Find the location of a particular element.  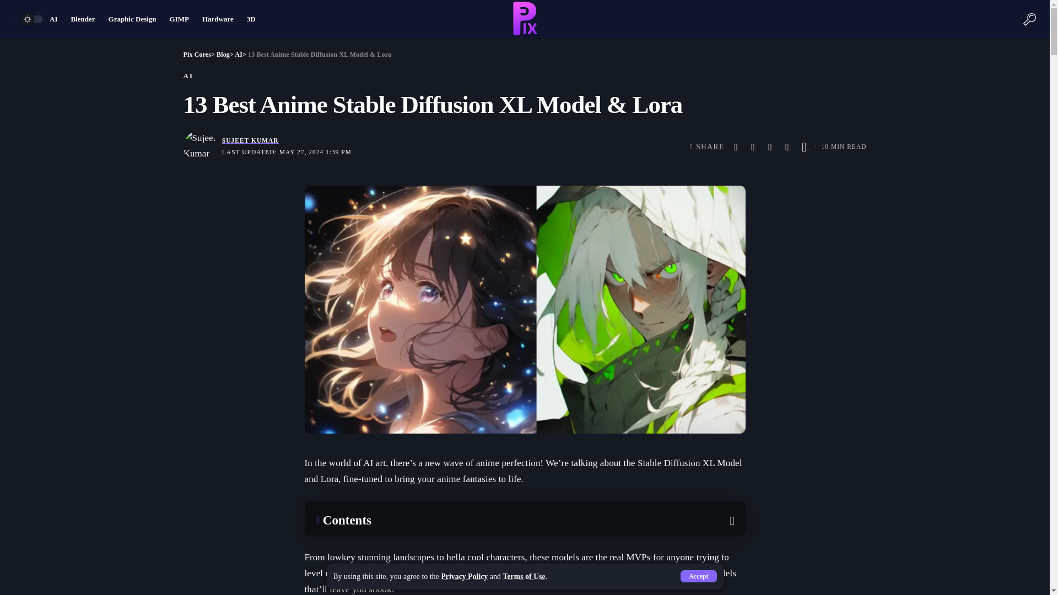

AI is located at coordinates (53, 19).